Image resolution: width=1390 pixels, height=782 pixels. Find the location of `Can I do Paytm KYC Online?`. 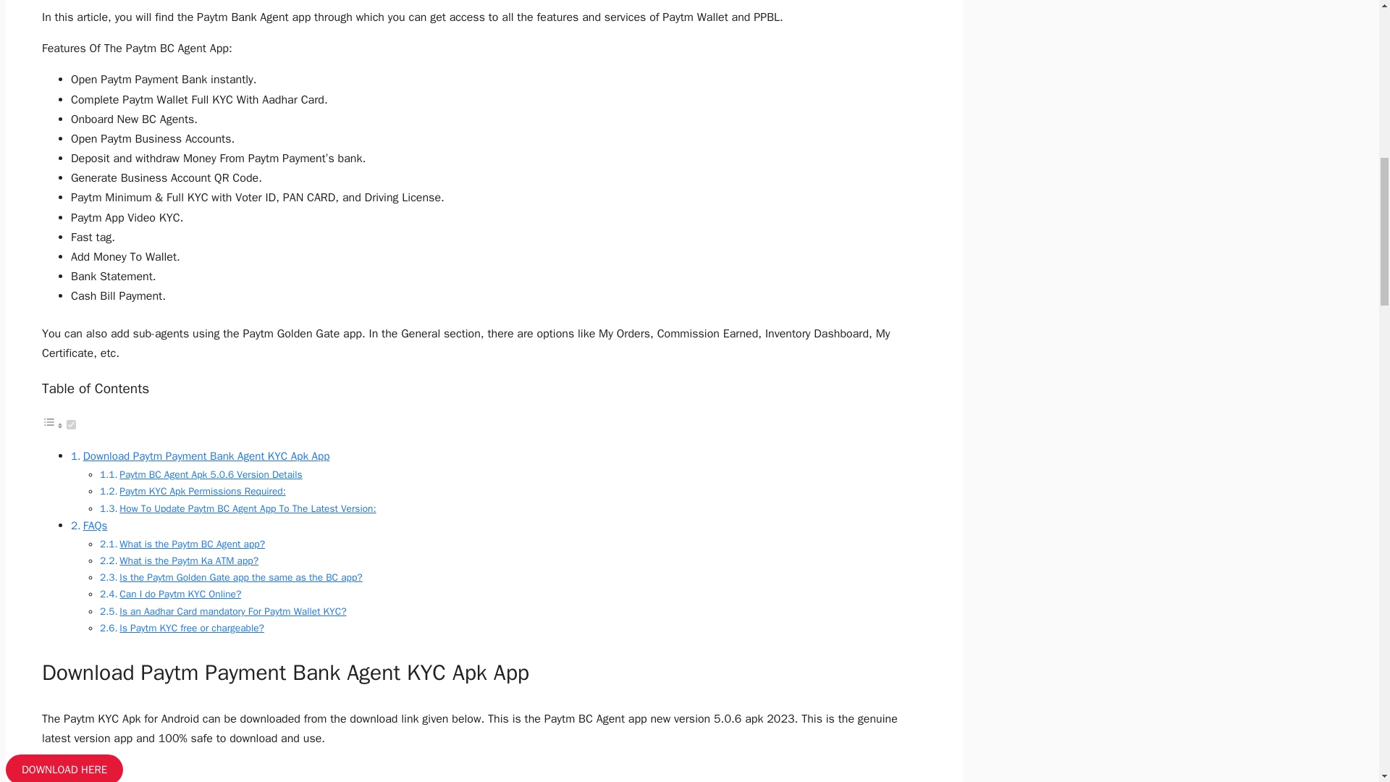

Can I do Paytm KYC Online? is located at coordinates (180, 594).